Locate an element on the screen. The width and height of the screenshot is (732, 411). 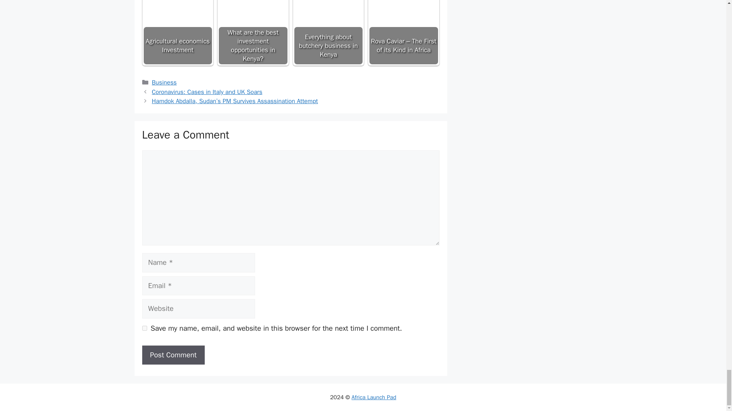
Agricultural economics Investment is located at coordinates (178, 14).